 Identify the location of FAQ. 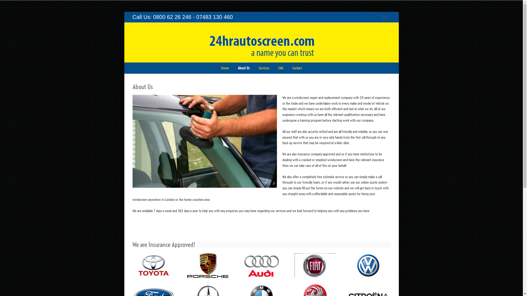
(281, 68).